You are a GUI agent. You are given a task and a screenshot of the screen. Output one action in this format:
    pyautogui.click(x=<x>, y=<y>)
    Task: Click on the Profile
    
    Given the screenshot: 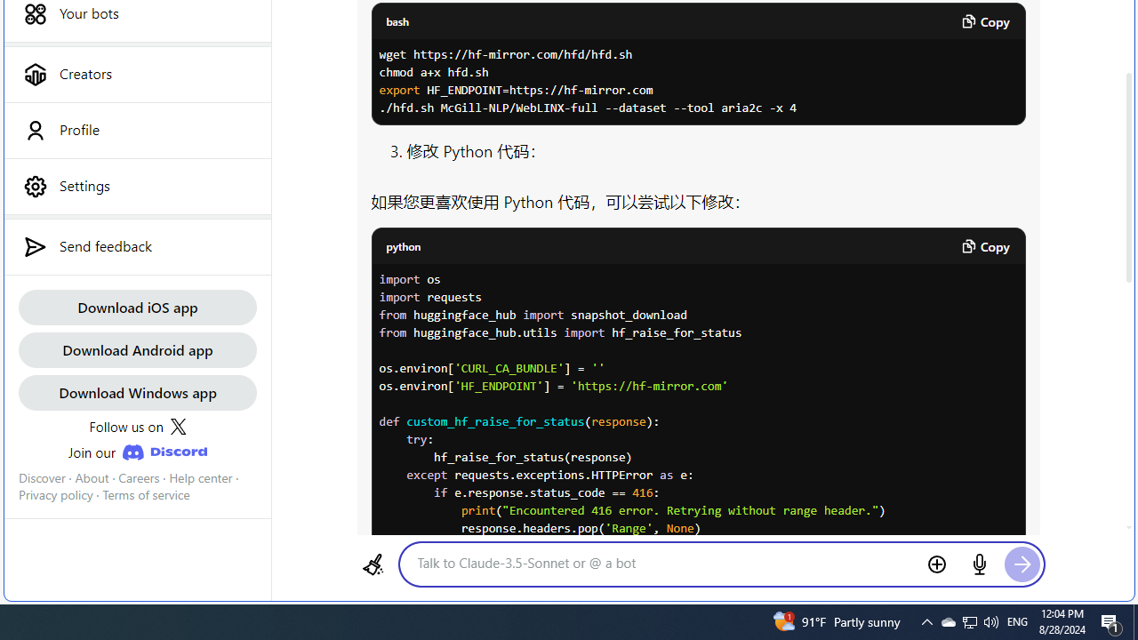 What is the action you would take?
    pyautogui.click(x=137, y=130)
    